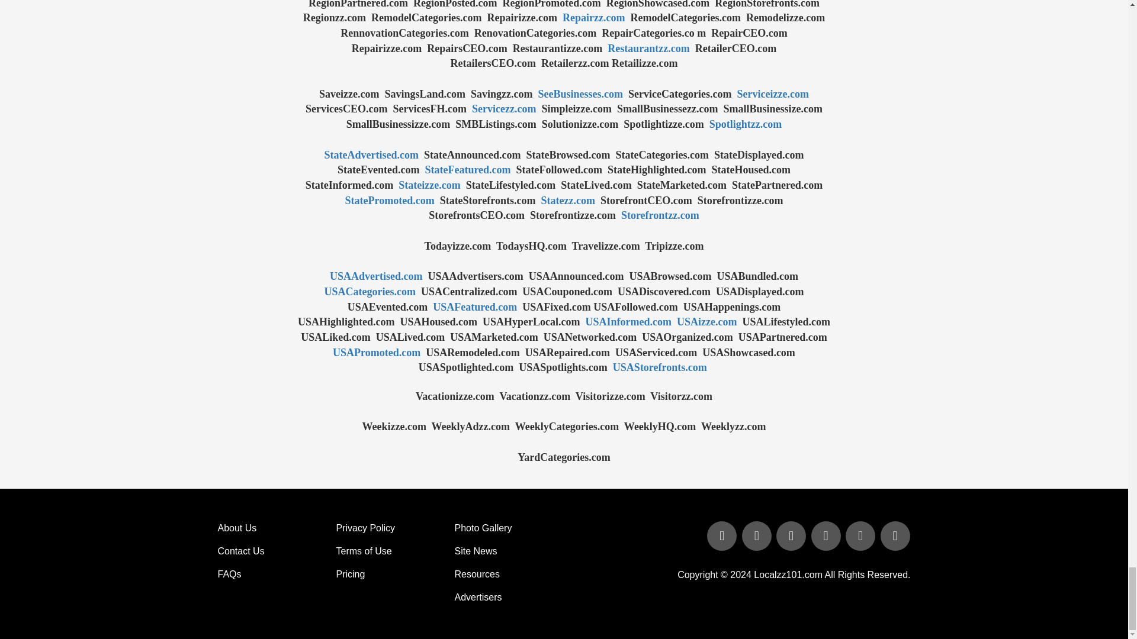  I want to click on Follow Us on Pinterest, so click(862, 536).